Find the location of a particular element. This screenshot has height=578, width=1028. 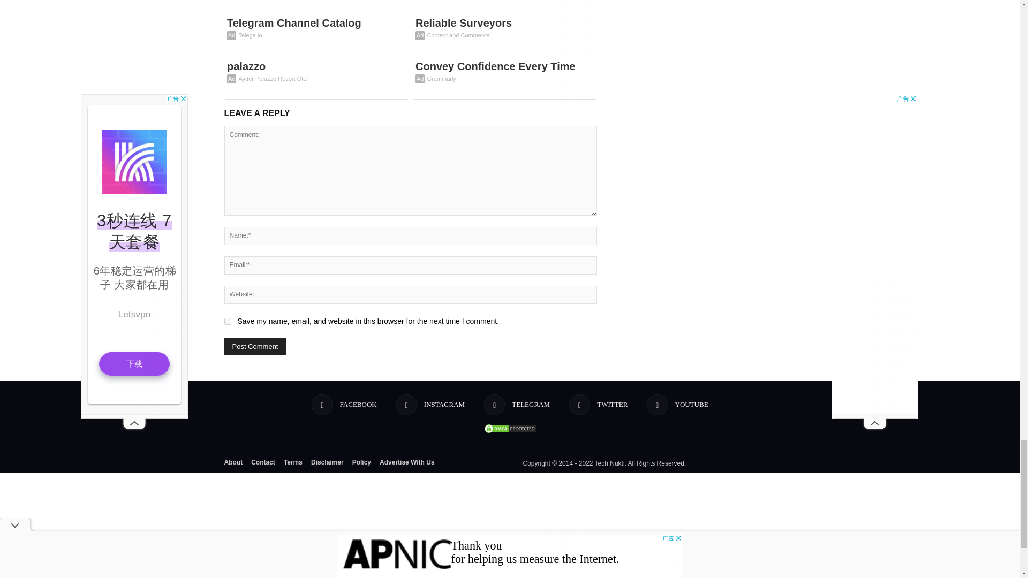

yes is located at coordinates (227, 321).